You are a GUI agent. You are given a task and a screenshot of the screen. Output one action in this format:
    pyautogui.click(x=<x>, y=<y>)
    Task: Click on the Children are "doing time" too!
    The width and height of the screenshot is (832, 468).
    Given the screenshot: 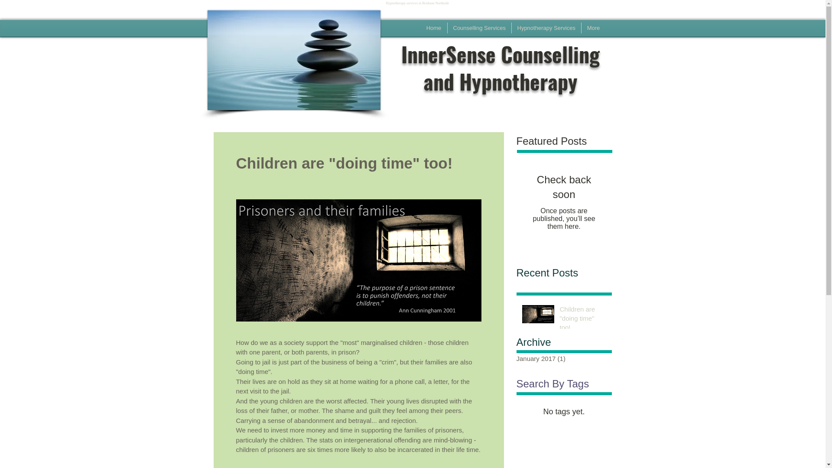 What is the action you would take?
    pyautogui.click(x=583, y=320)
    